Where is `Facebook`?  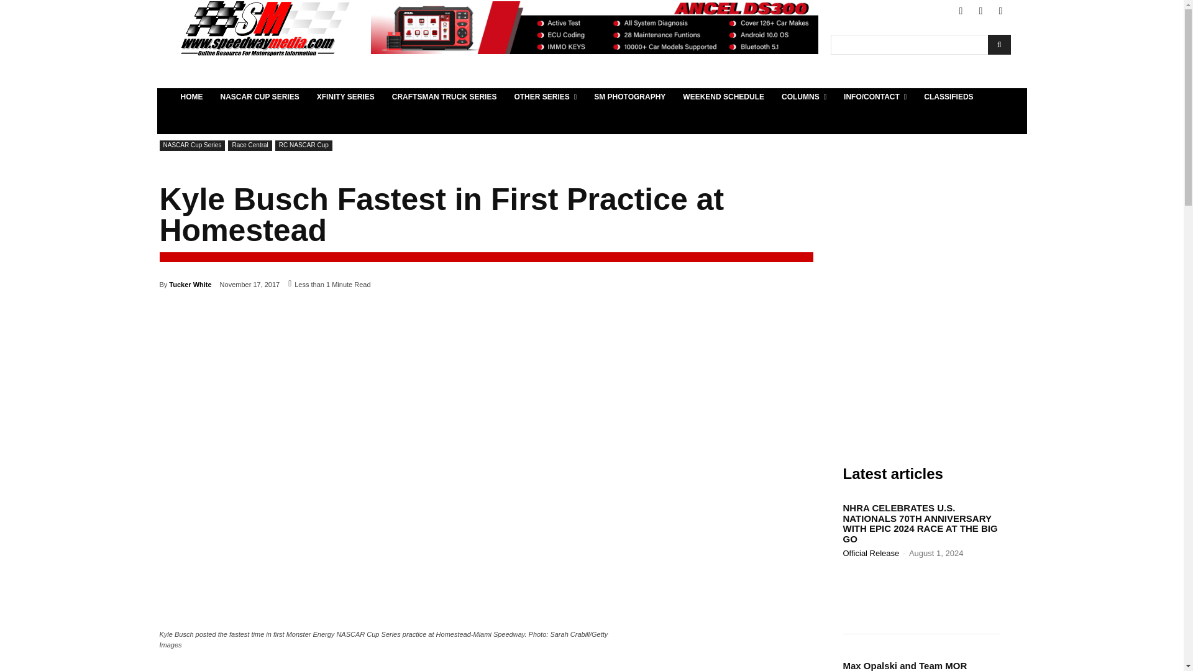
Facebook is located at coordinates (961, 11).